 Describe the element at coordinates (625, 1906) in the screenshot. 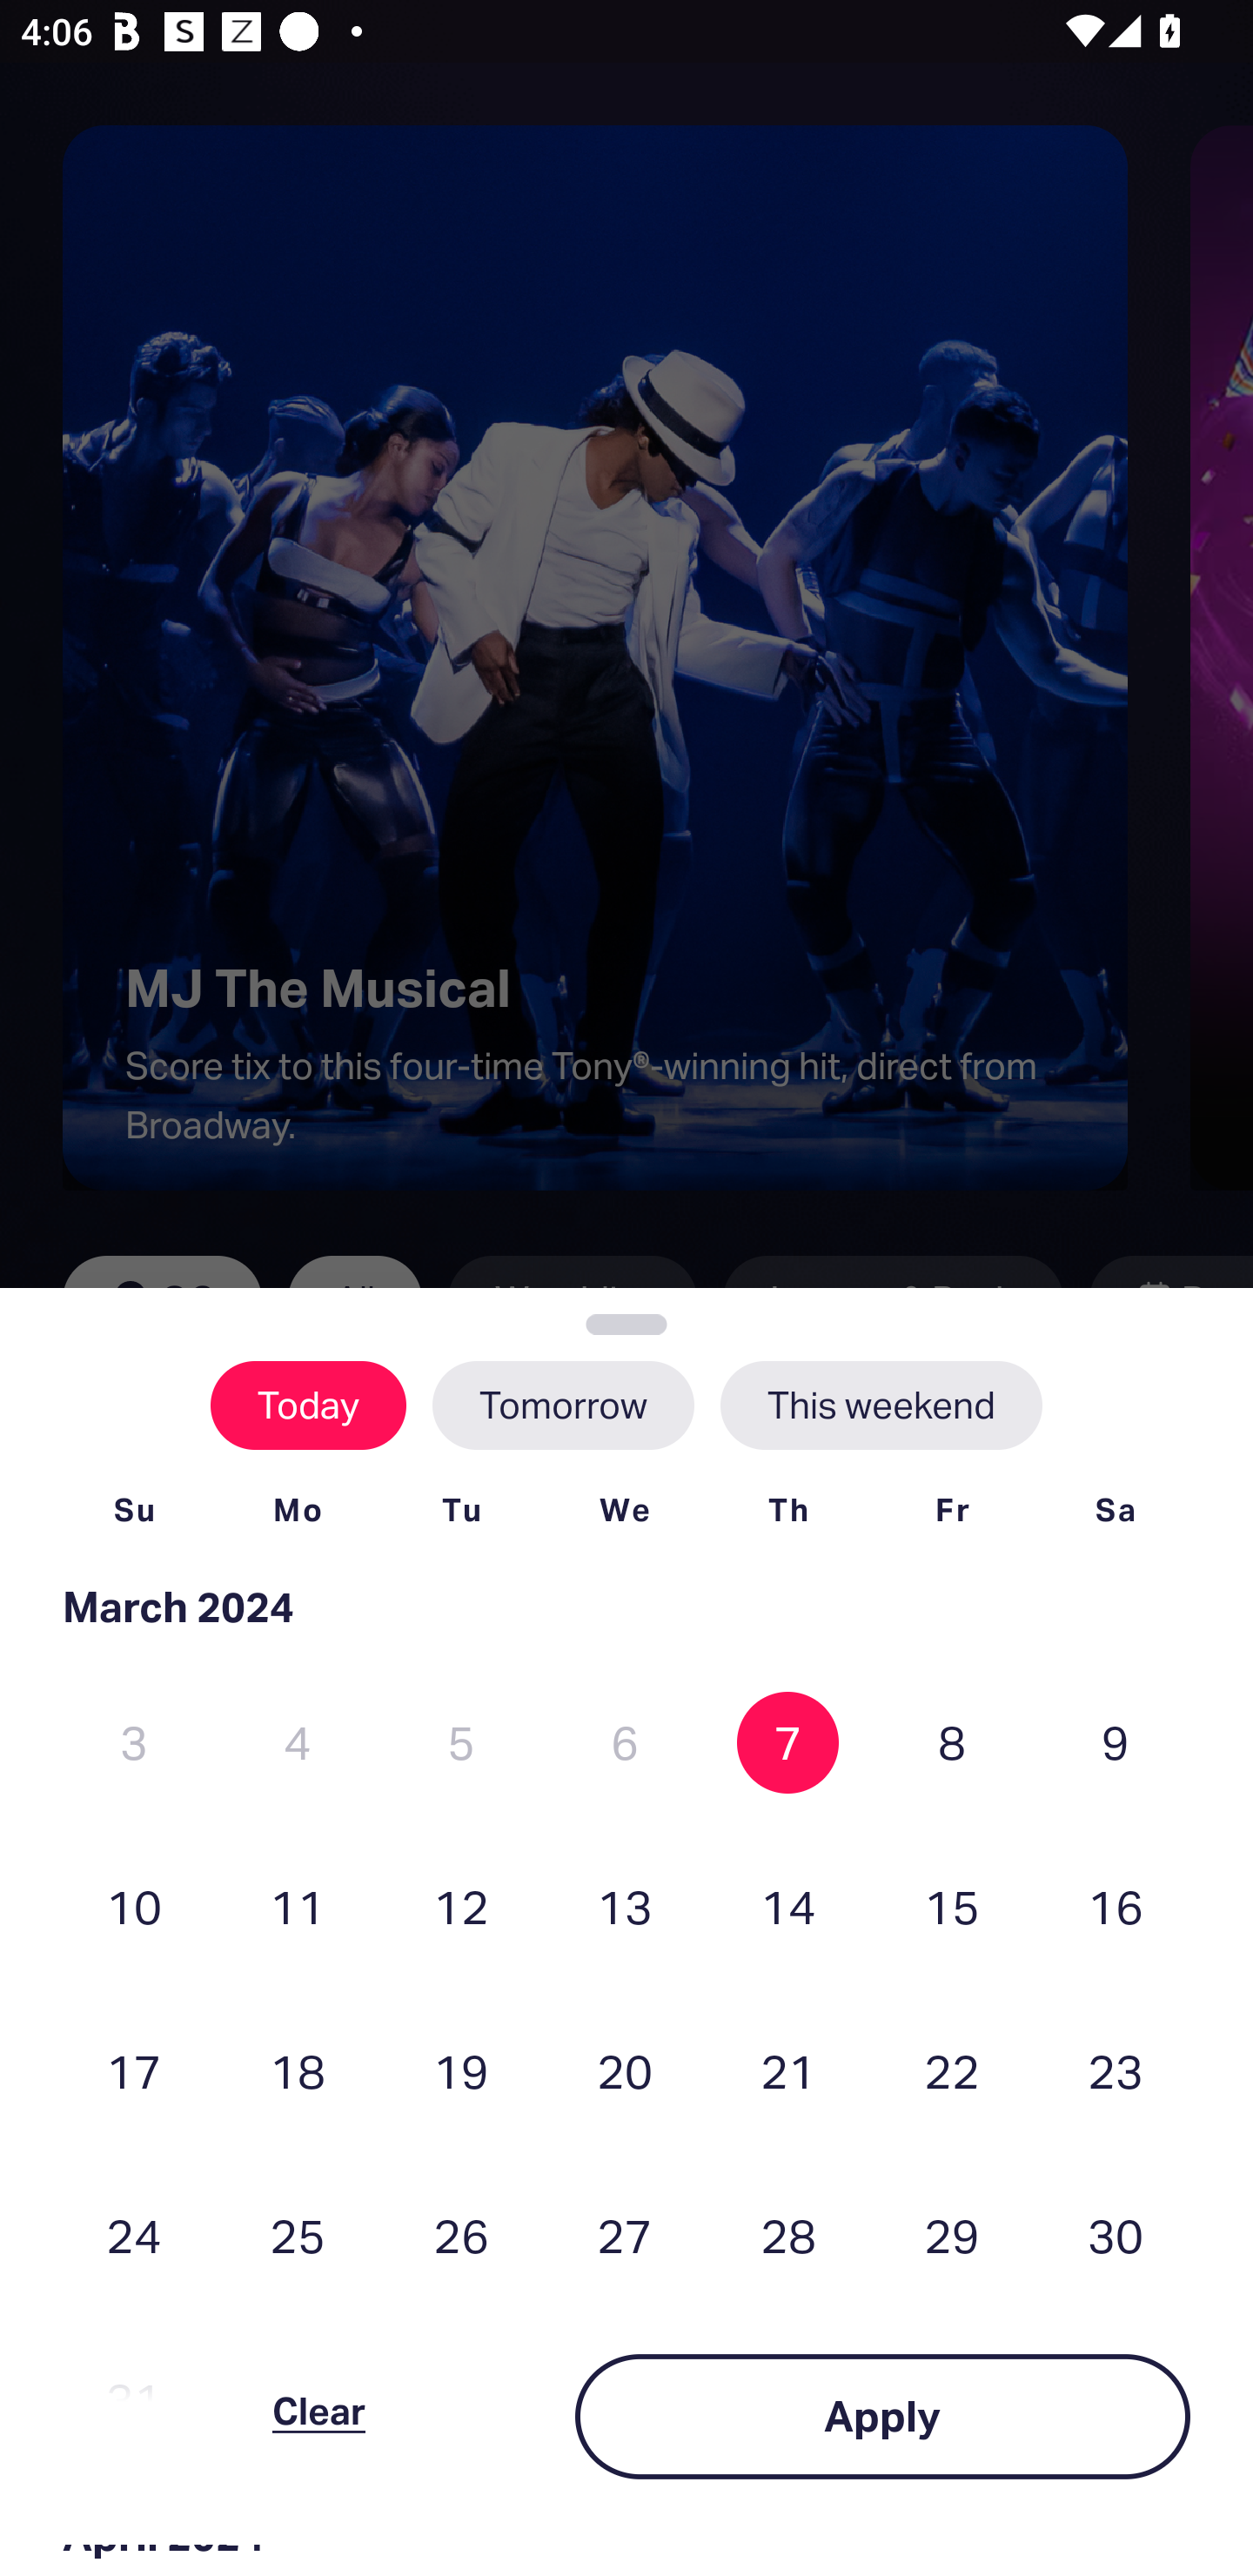

I see `13` at that location.